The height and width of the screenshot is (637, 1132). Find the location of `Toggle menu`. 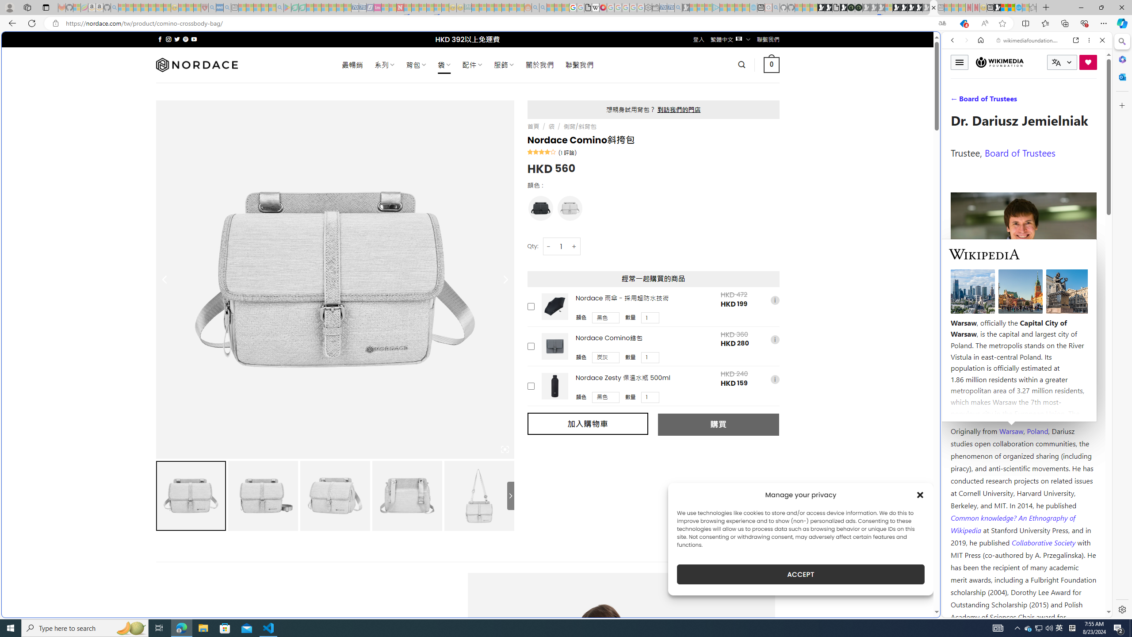

Toggle menu is located at coordinates (959, 62).